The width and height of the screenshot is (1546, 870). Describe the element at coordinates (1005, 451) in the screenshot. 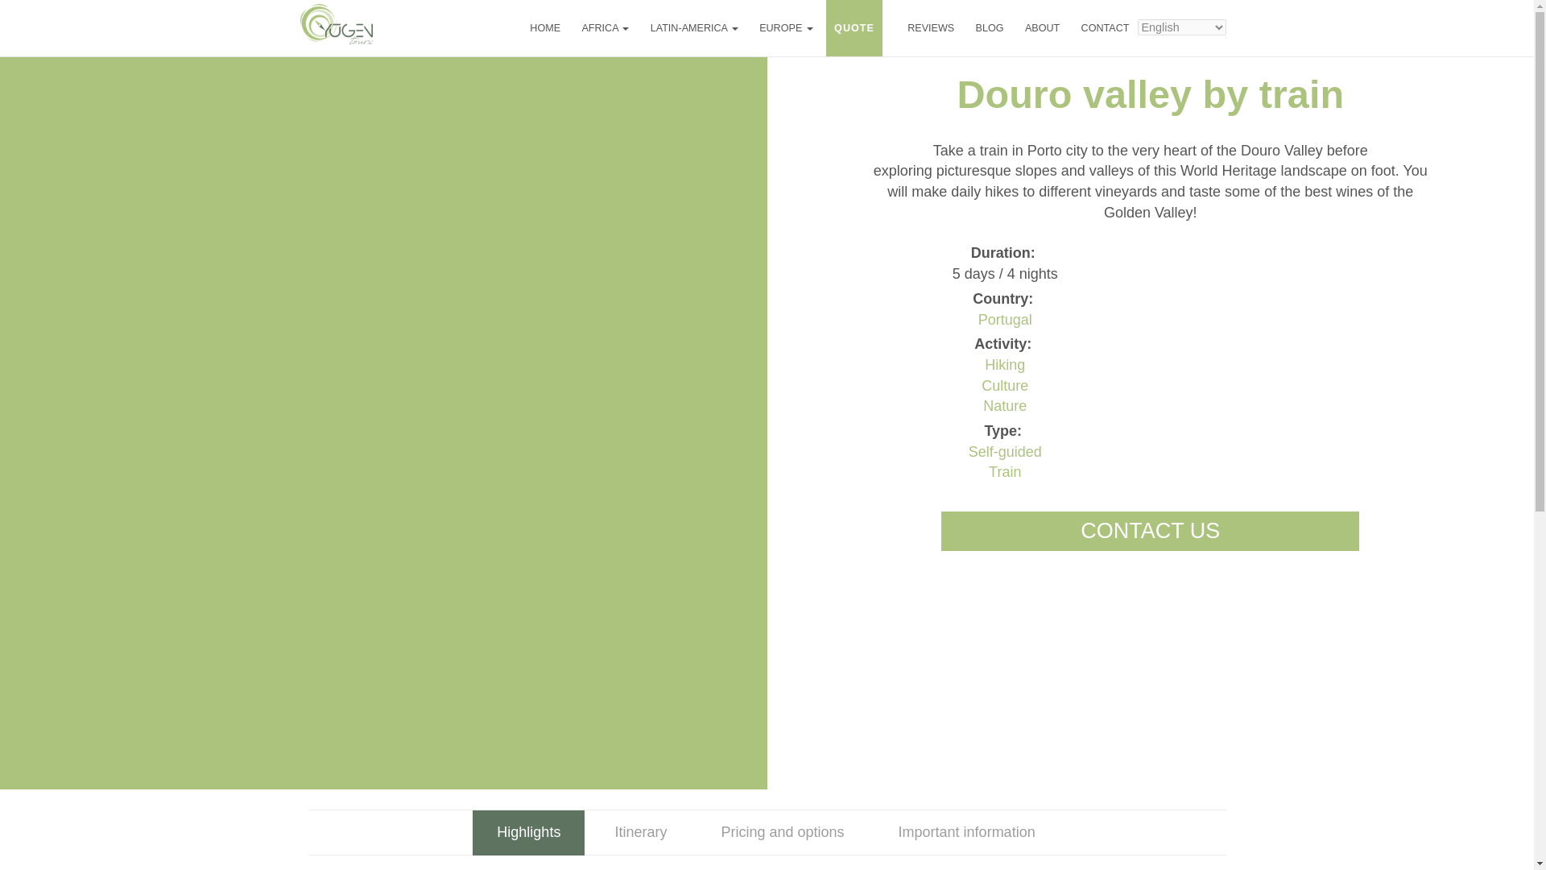

I see `Self-guided` at that location.